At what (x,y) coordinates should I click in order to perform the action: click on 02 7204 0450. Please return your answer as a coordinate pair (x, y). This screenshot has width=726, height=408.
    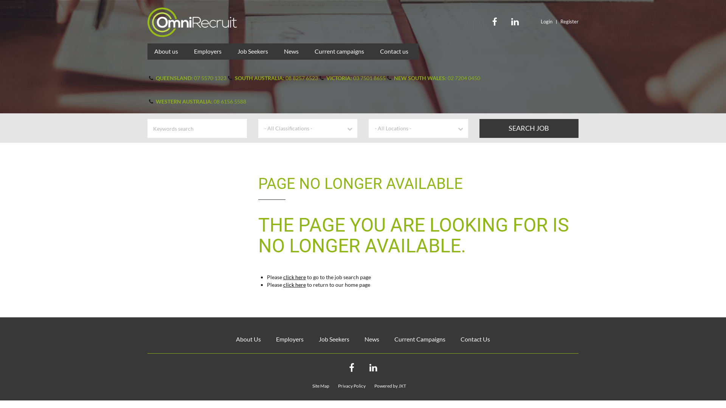
    Looking at the image, I should click on (464, 78).